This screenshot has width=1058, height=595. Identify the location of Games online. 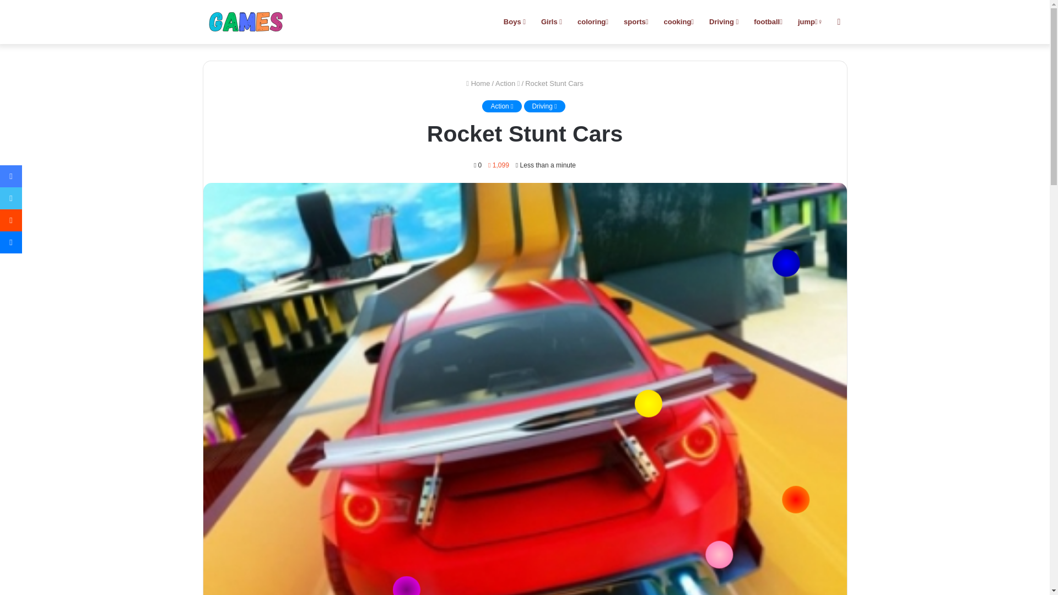
(244, 22).